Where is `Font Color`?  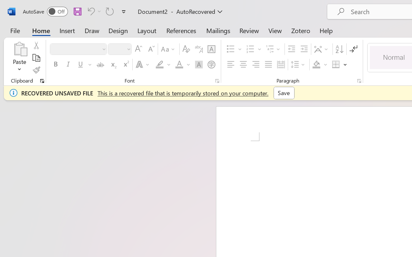 Font Color is located at coordinates (183, 65).